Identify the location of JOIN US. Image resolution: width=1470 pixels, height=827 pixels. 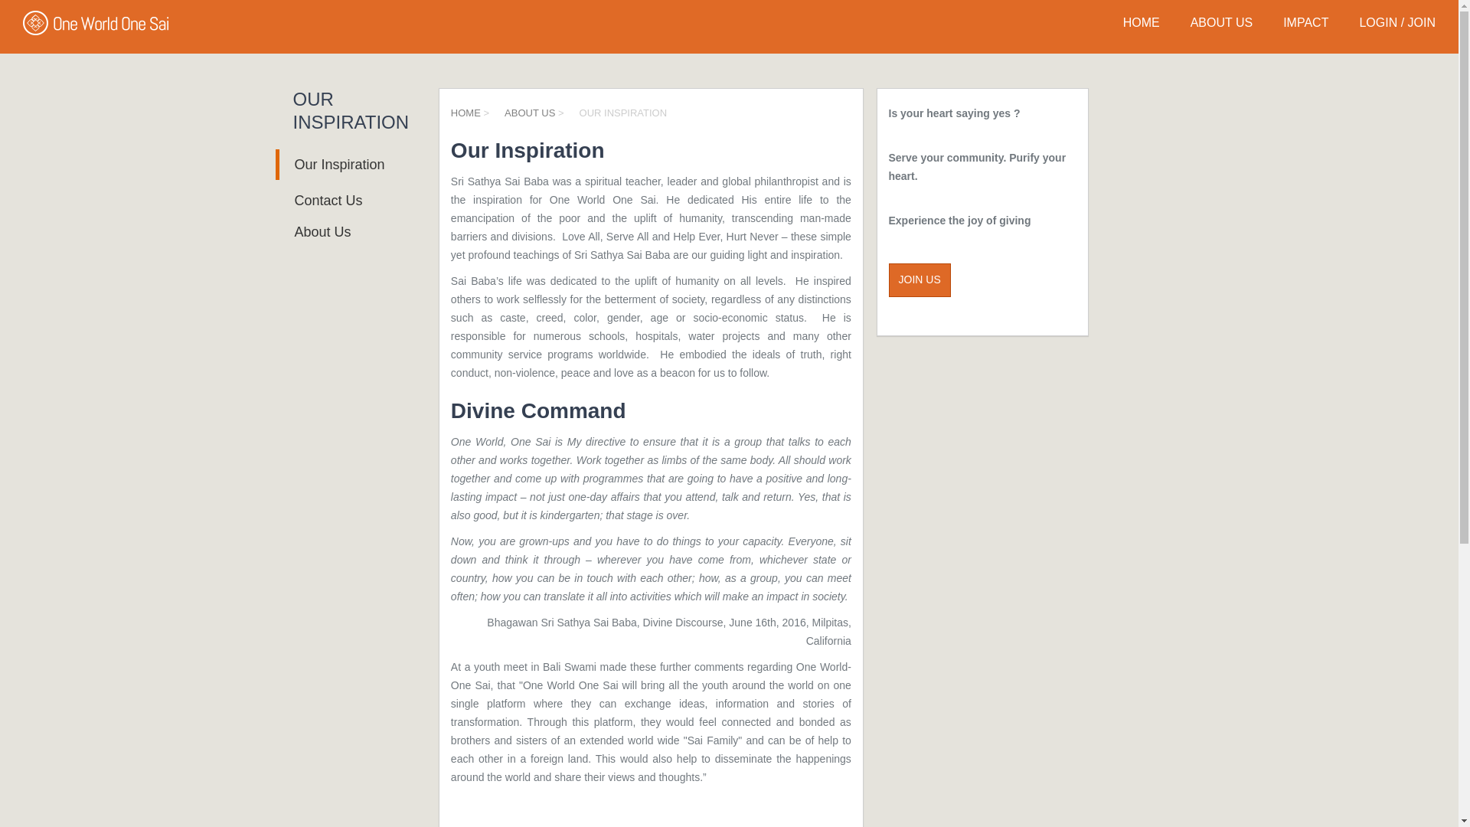
(919, 280).